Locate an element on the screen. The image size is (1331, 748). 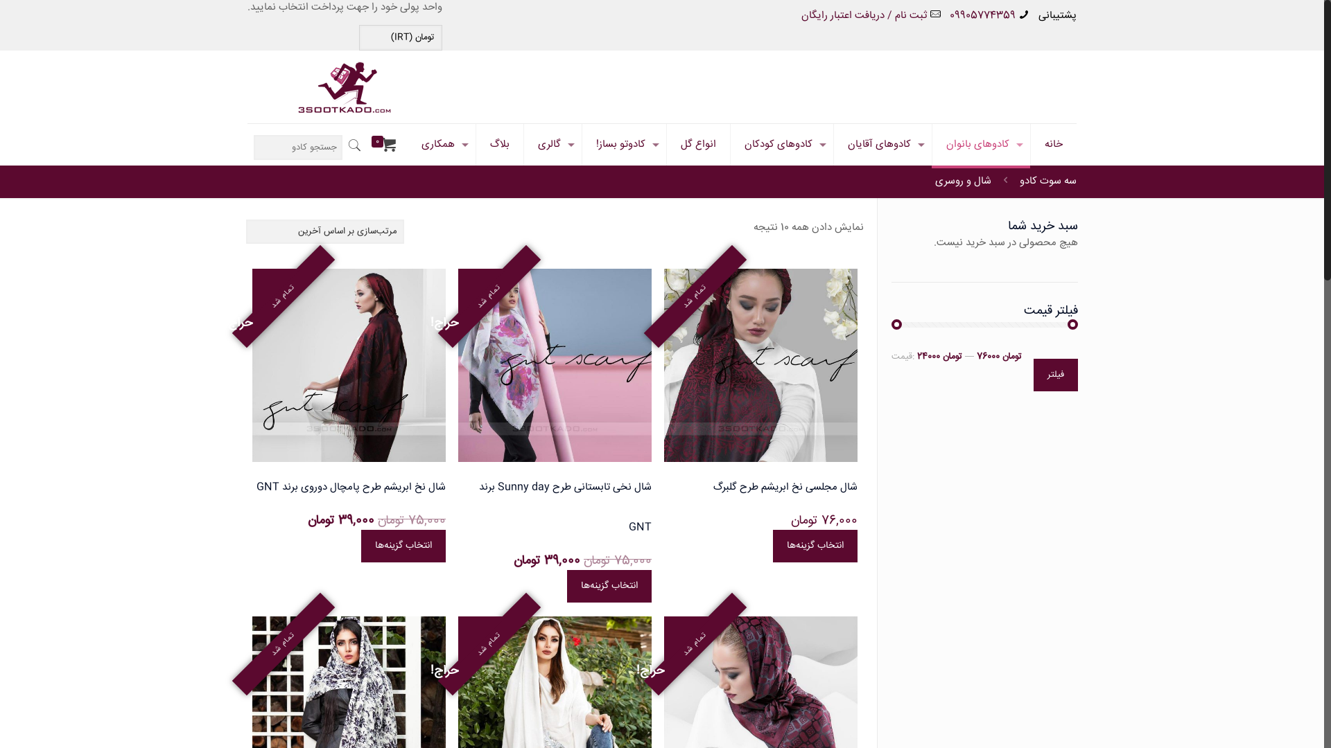
09905774359 is located at coordinates (983, 15).